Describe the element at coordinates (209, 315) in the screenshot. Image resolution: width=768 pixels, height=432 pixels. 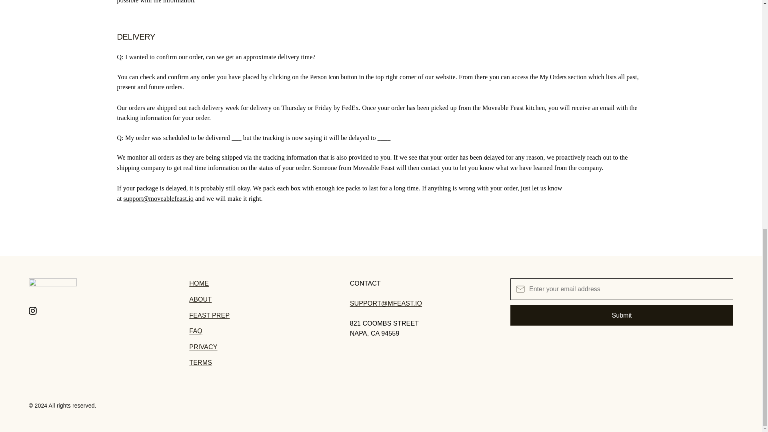
I see `FEAST PREP` at that location.